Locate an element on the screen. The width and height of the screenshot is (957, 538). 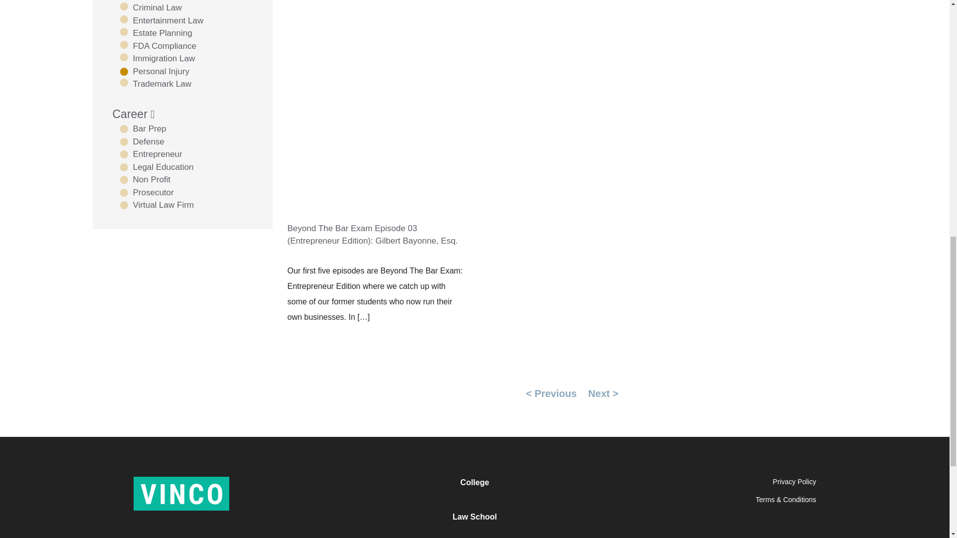
Bar Prep is located at coordinates (143, 129).